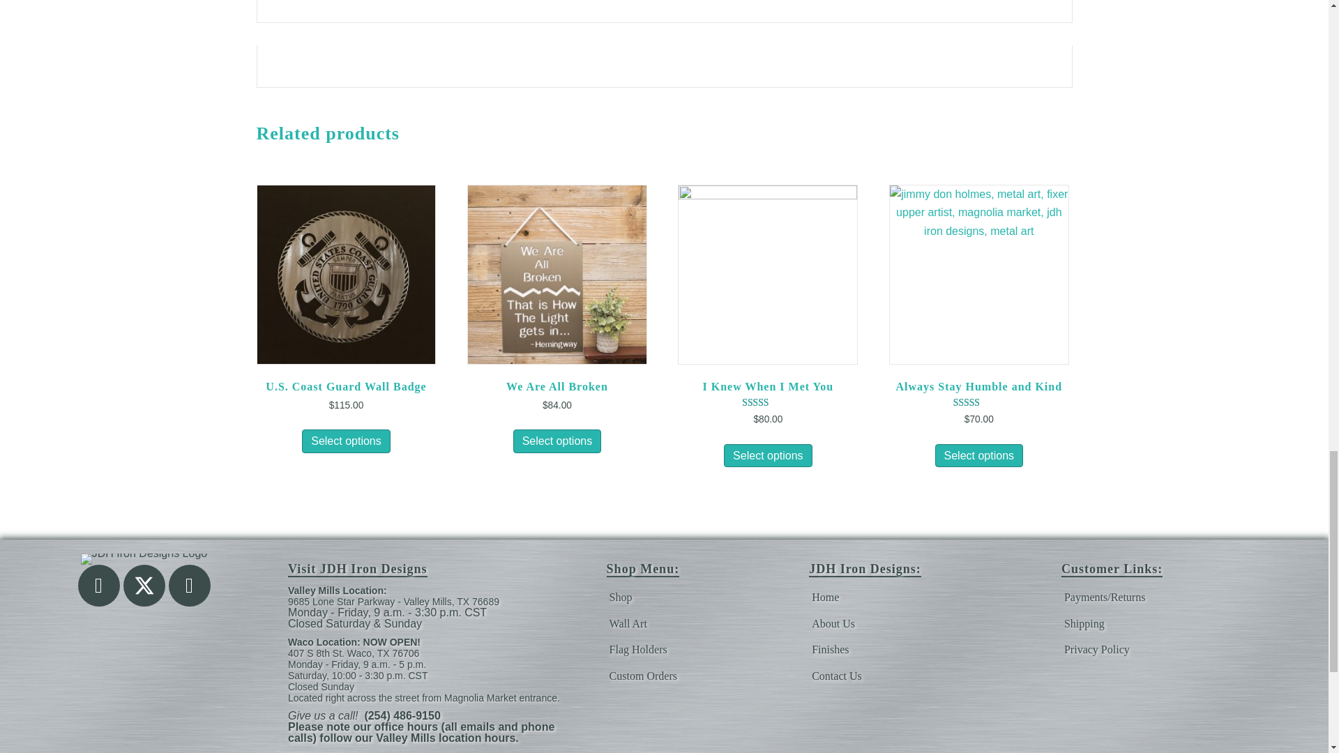 This screenshot has width=1339, height=753. I want to click on Instagram, so click(189, 586).